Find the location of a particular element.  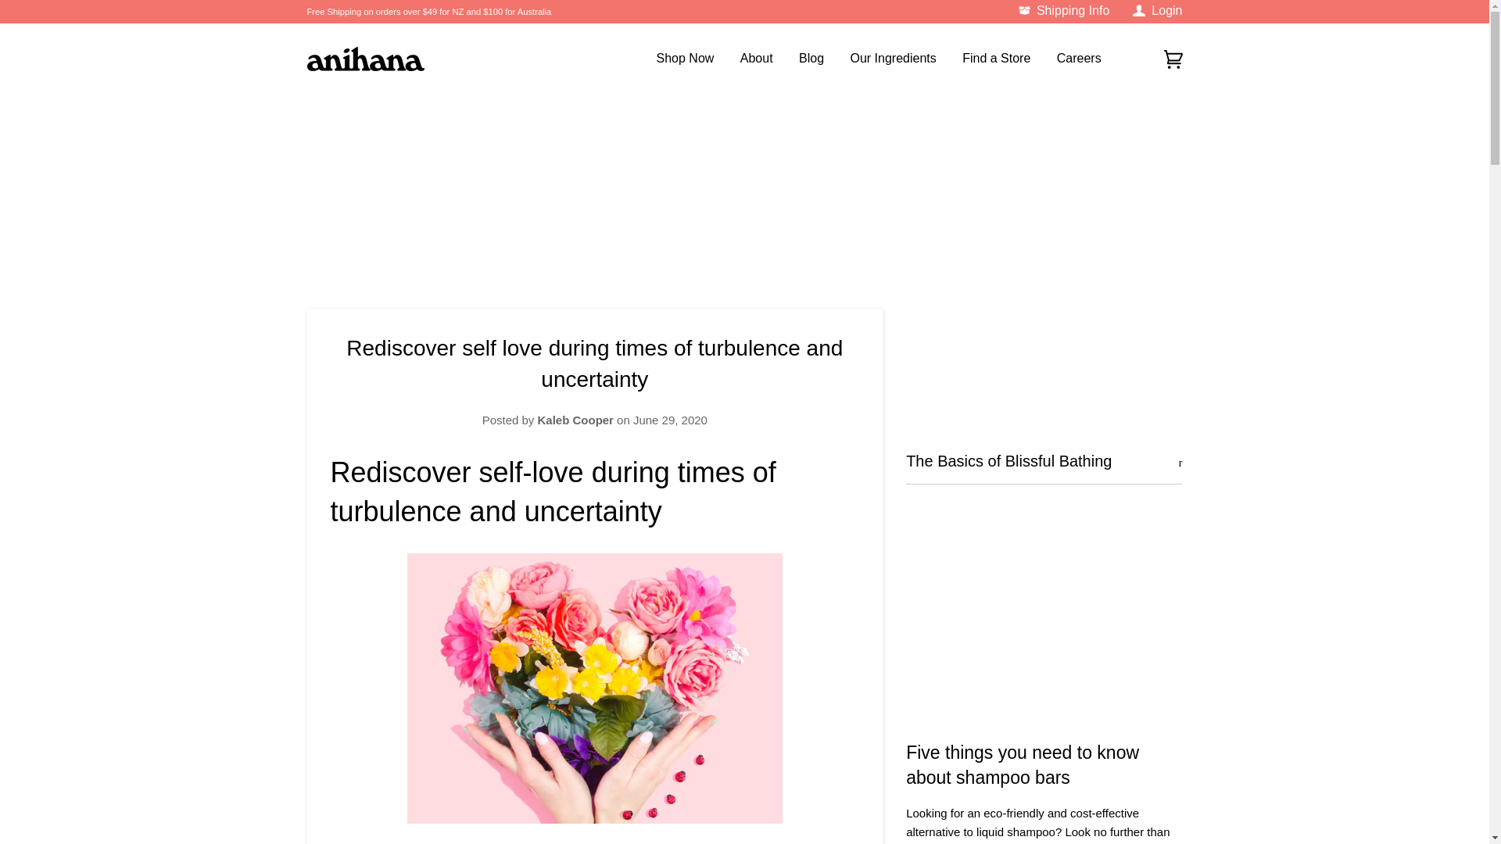

Careers is located at coordinates (1068, 58).